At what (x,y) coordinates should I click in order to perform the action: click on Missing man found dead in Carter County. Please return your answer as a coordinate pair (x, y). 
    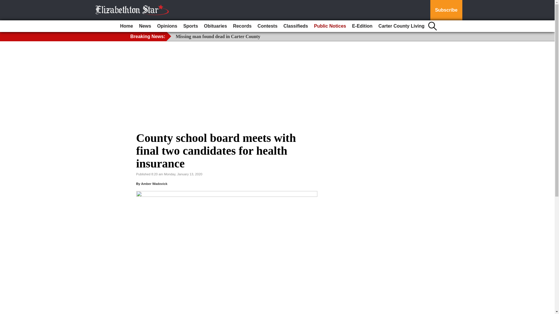
    Looking at the image, I should click on (218, 36).